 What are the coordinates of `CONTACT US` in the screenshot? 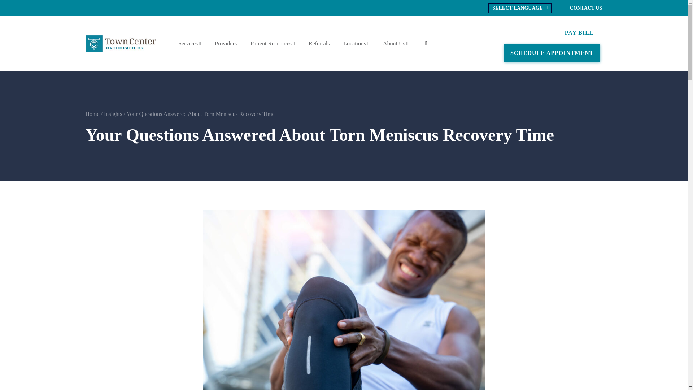 It's located at (586, 8).